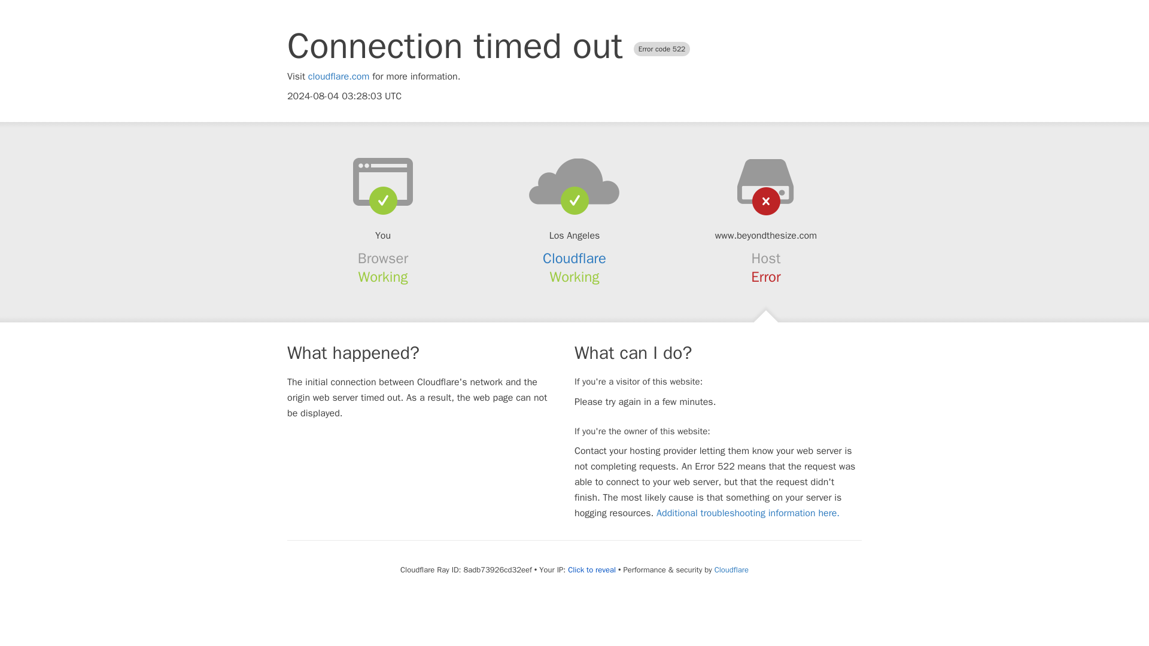  What do you see at coordinates (748, 513) in the screenshot?
I see `Additional troubleshooting information here.` at bounding box center [748, 513].